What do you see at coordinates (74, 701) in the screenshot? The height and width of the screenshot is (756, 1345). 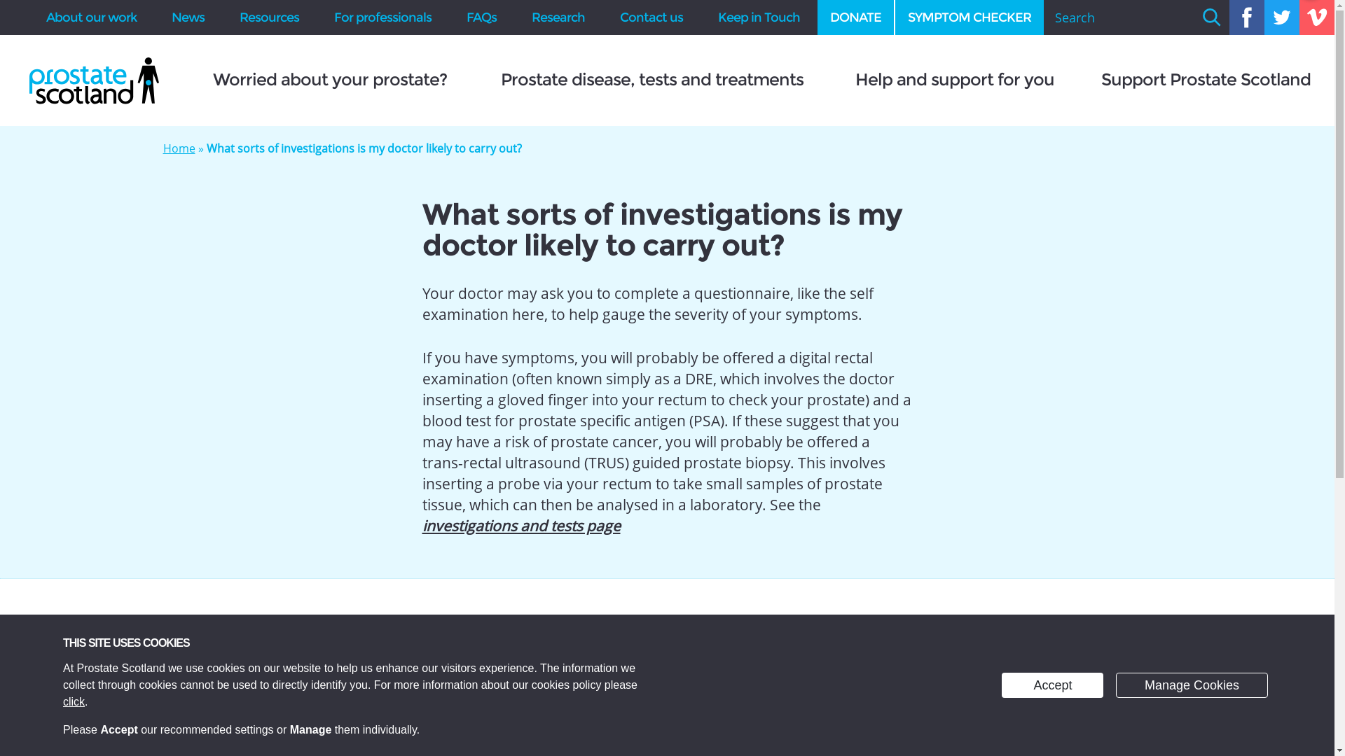 I see `Privacy Policy` at bounding box center [74, 701].